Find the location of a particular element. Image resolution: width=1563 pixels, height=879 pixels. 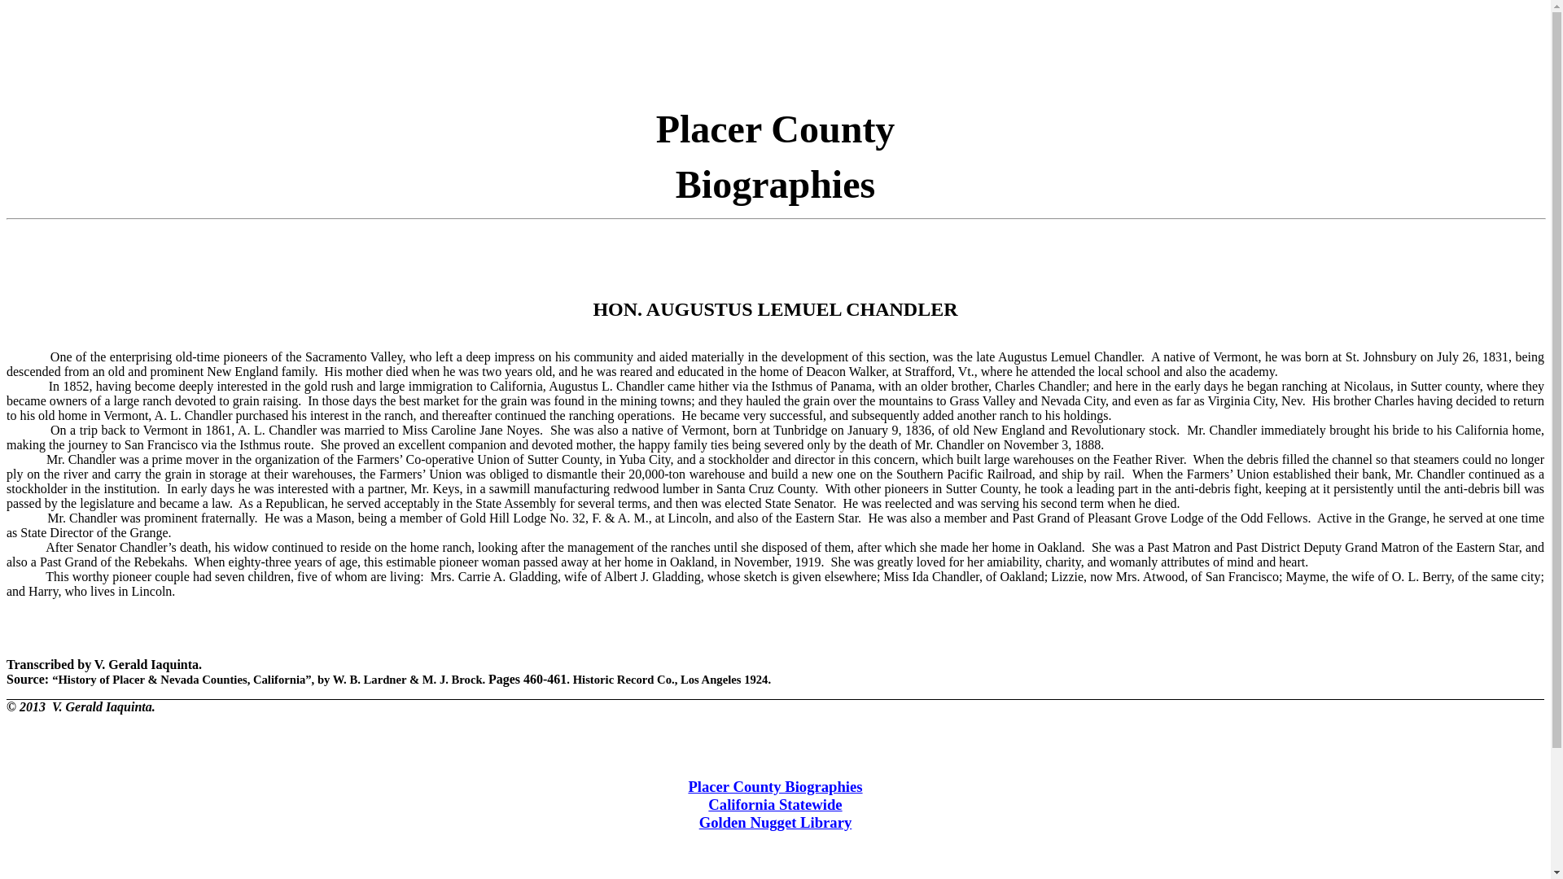

Golden Nugget Library is located at coordinates (775, 822).